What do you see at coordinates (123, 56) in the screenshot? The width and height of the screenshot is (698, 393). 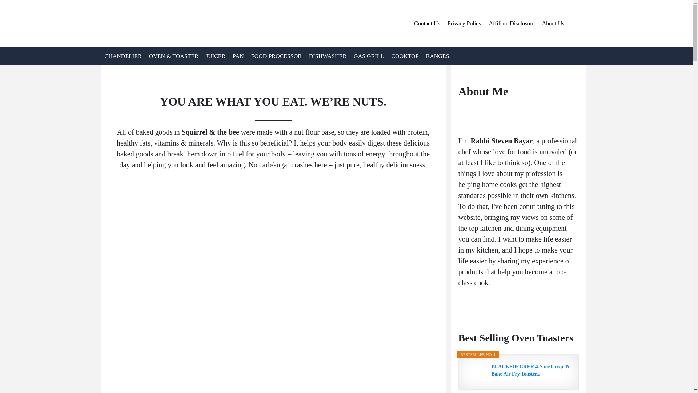 I see `CHANDELIER` at bounding box center [123, 56].